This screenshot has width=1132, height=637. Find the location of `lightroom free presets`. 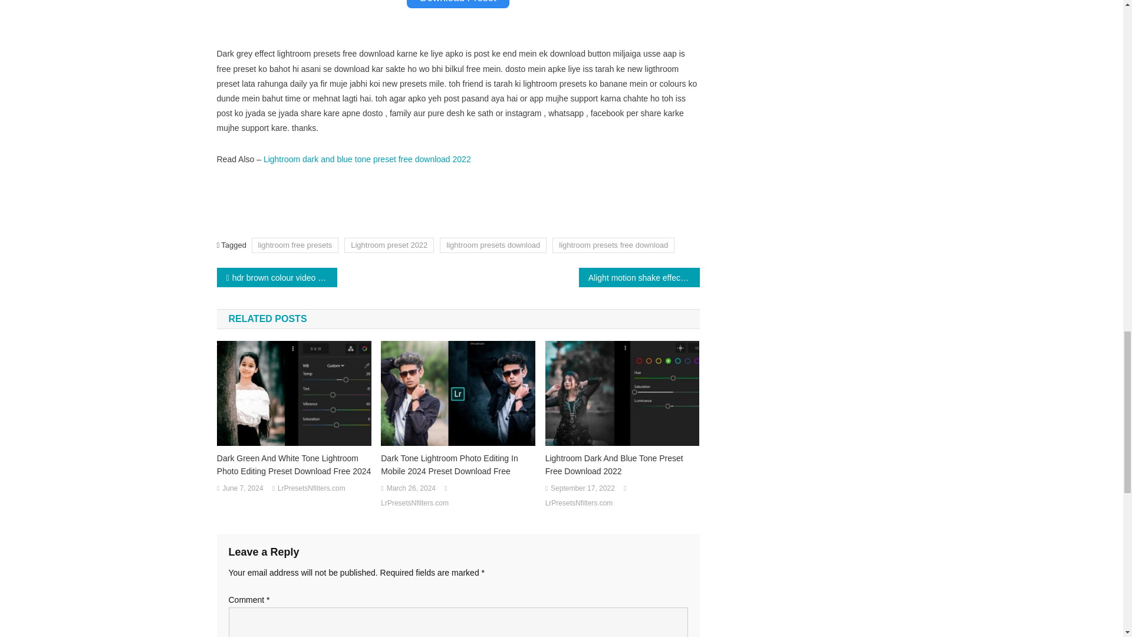

lightroom free presets is located at coordinates (295, 244).